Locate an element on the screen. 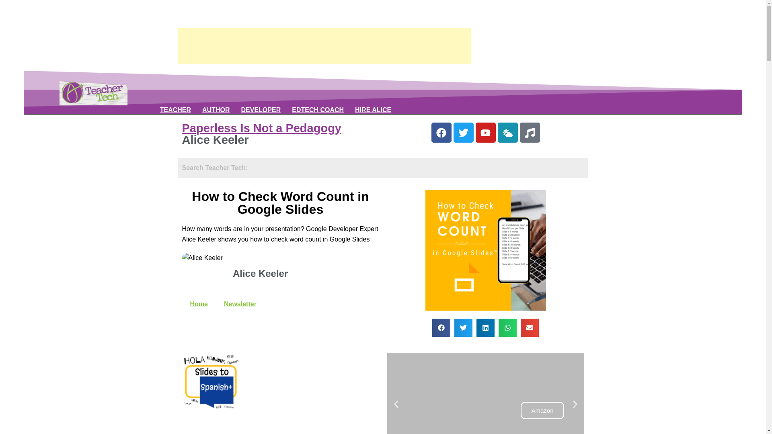  TEACHER is located at coordinates (175, 110).